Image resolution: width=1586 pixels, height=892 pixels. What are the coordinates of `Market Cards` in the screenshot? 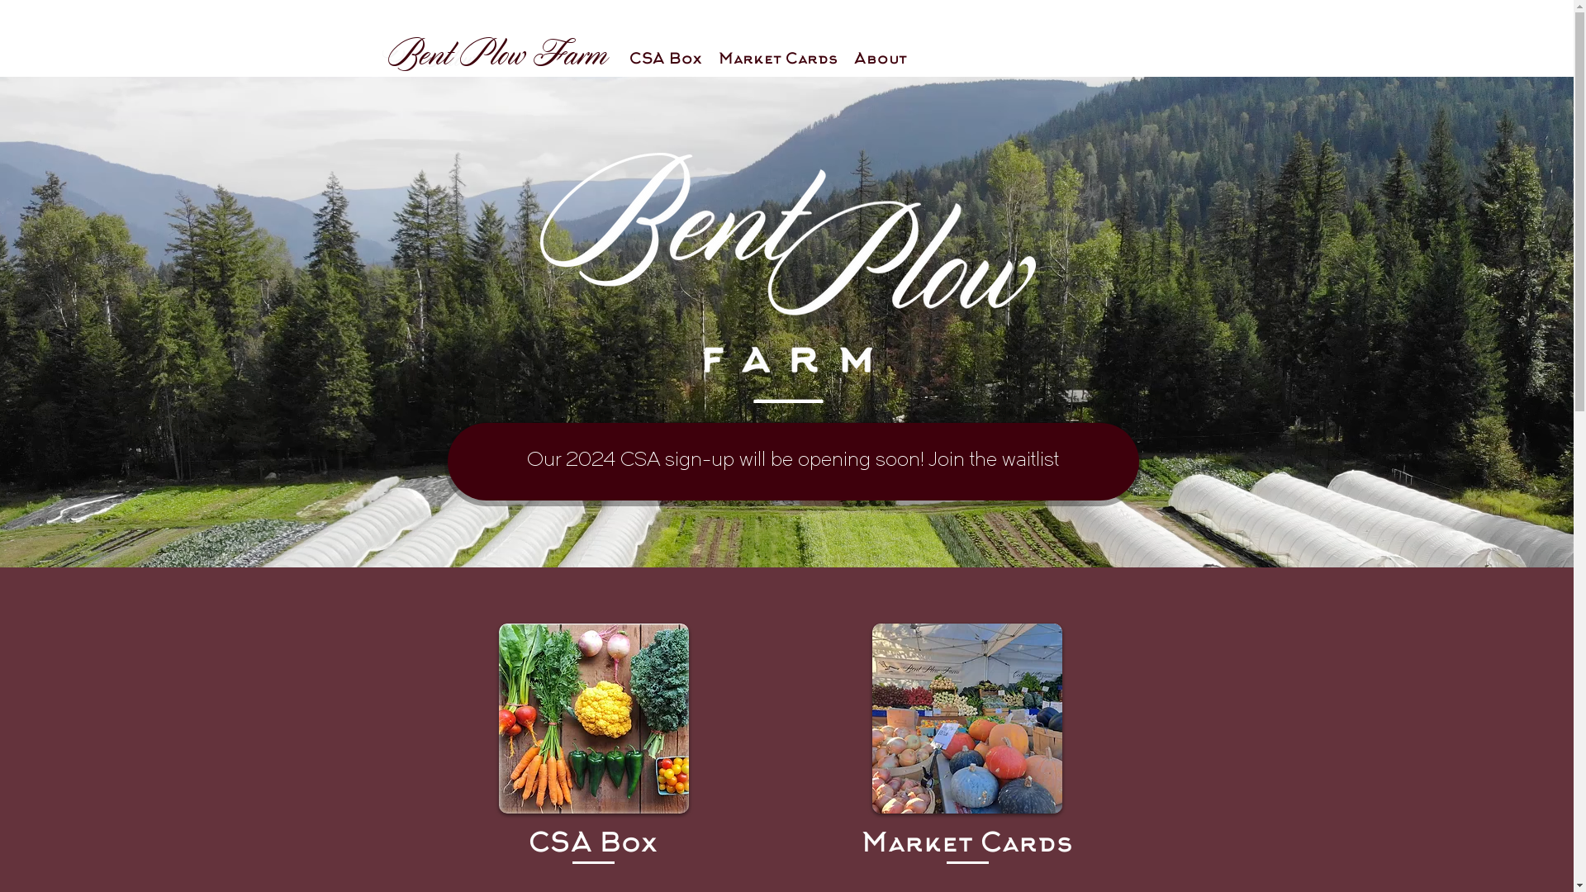 It's located at (778, 59).